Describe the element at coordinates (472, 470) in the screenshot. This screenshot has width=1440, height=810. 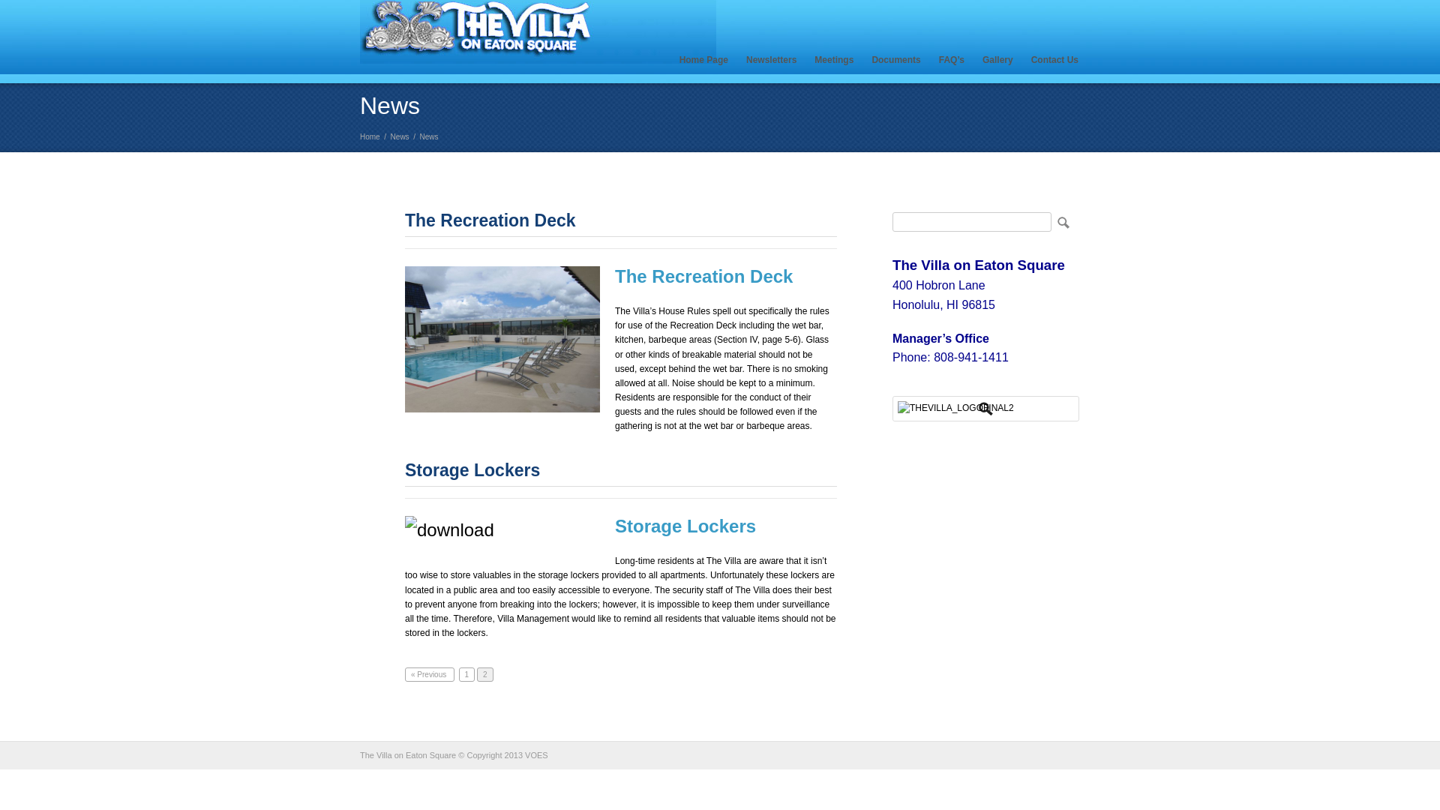
I see `Permalink to Storage Lockers` at that location.